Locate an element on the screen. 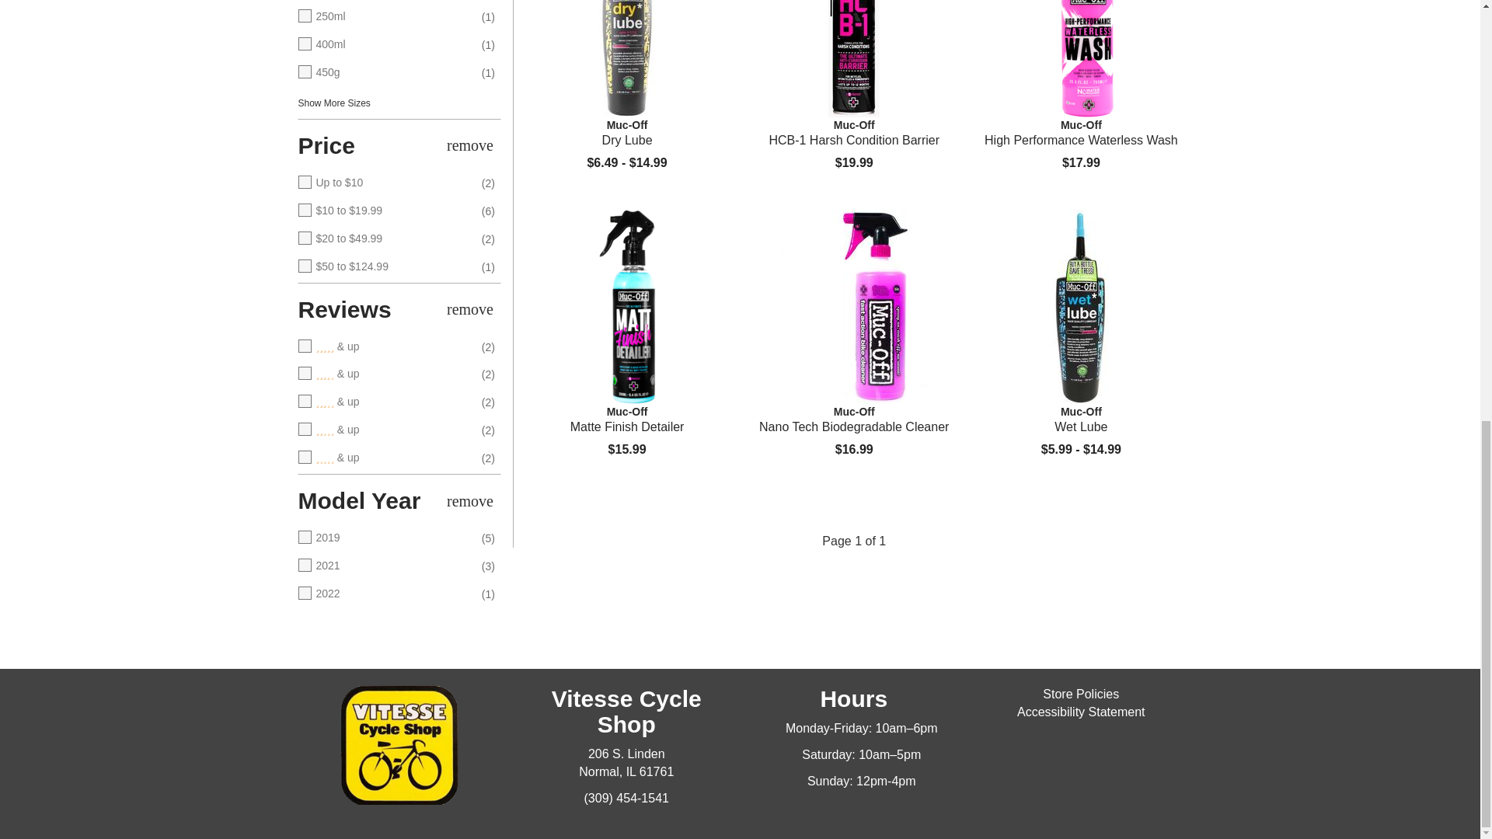 This screenshot has height=839, width=1492. 4 is located at coordinates (384, 374).